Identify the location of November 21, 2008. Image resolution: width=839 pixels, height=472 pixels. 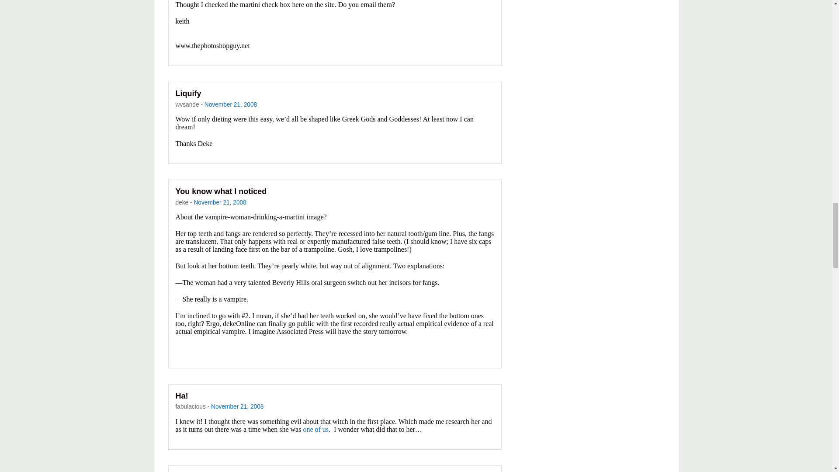
(231, 105).